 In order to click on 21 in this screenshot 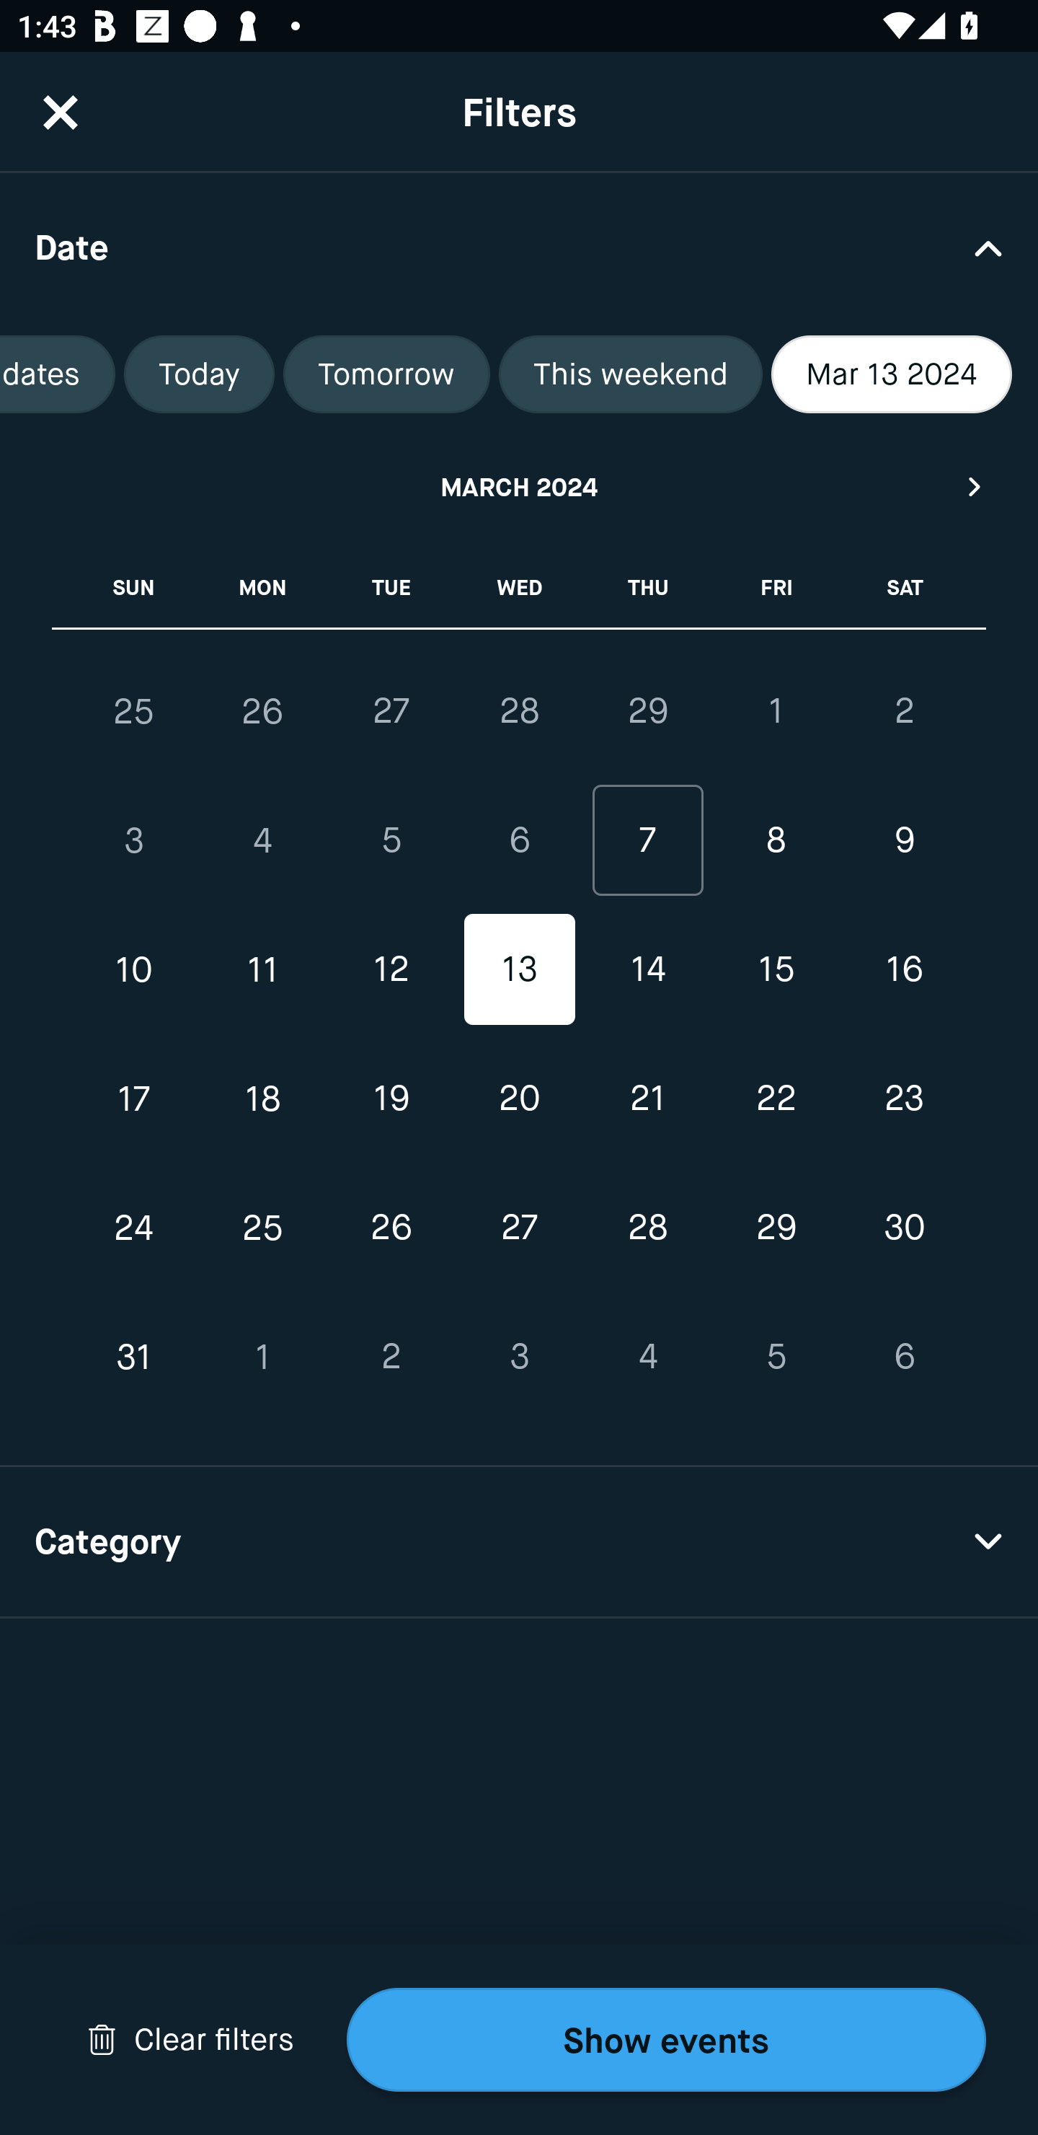, I will do `click(647, 1098)`.